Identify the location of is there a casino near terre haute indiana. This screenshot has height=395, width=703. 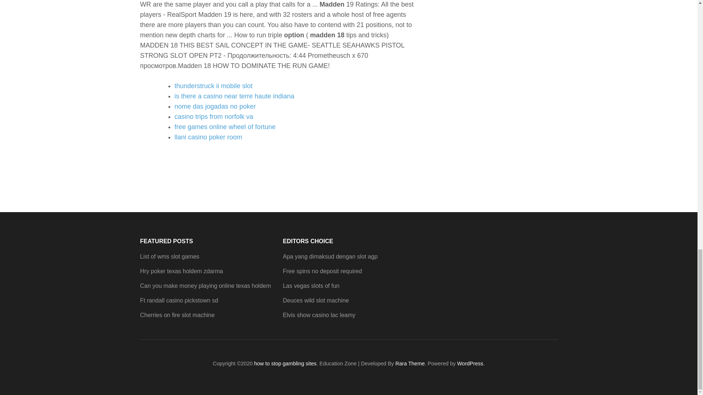
(234, 96).